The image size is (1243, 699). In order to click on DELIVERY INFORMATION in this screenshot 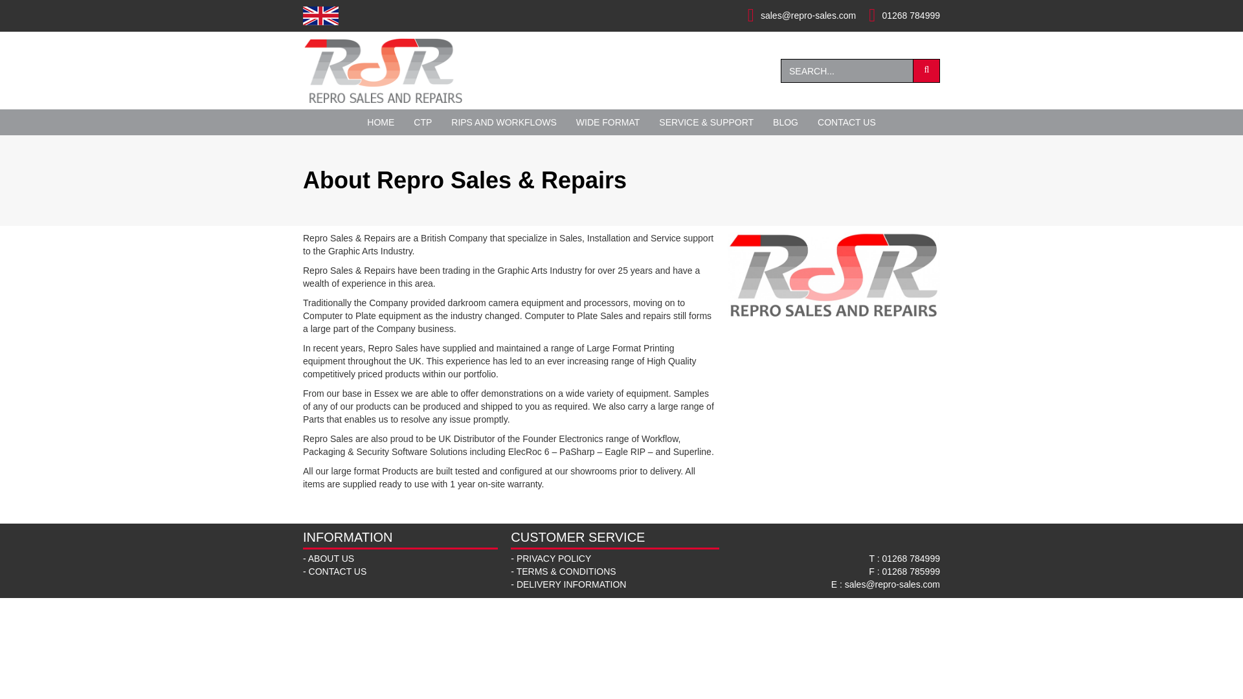, I will do `click(571, 584)`.